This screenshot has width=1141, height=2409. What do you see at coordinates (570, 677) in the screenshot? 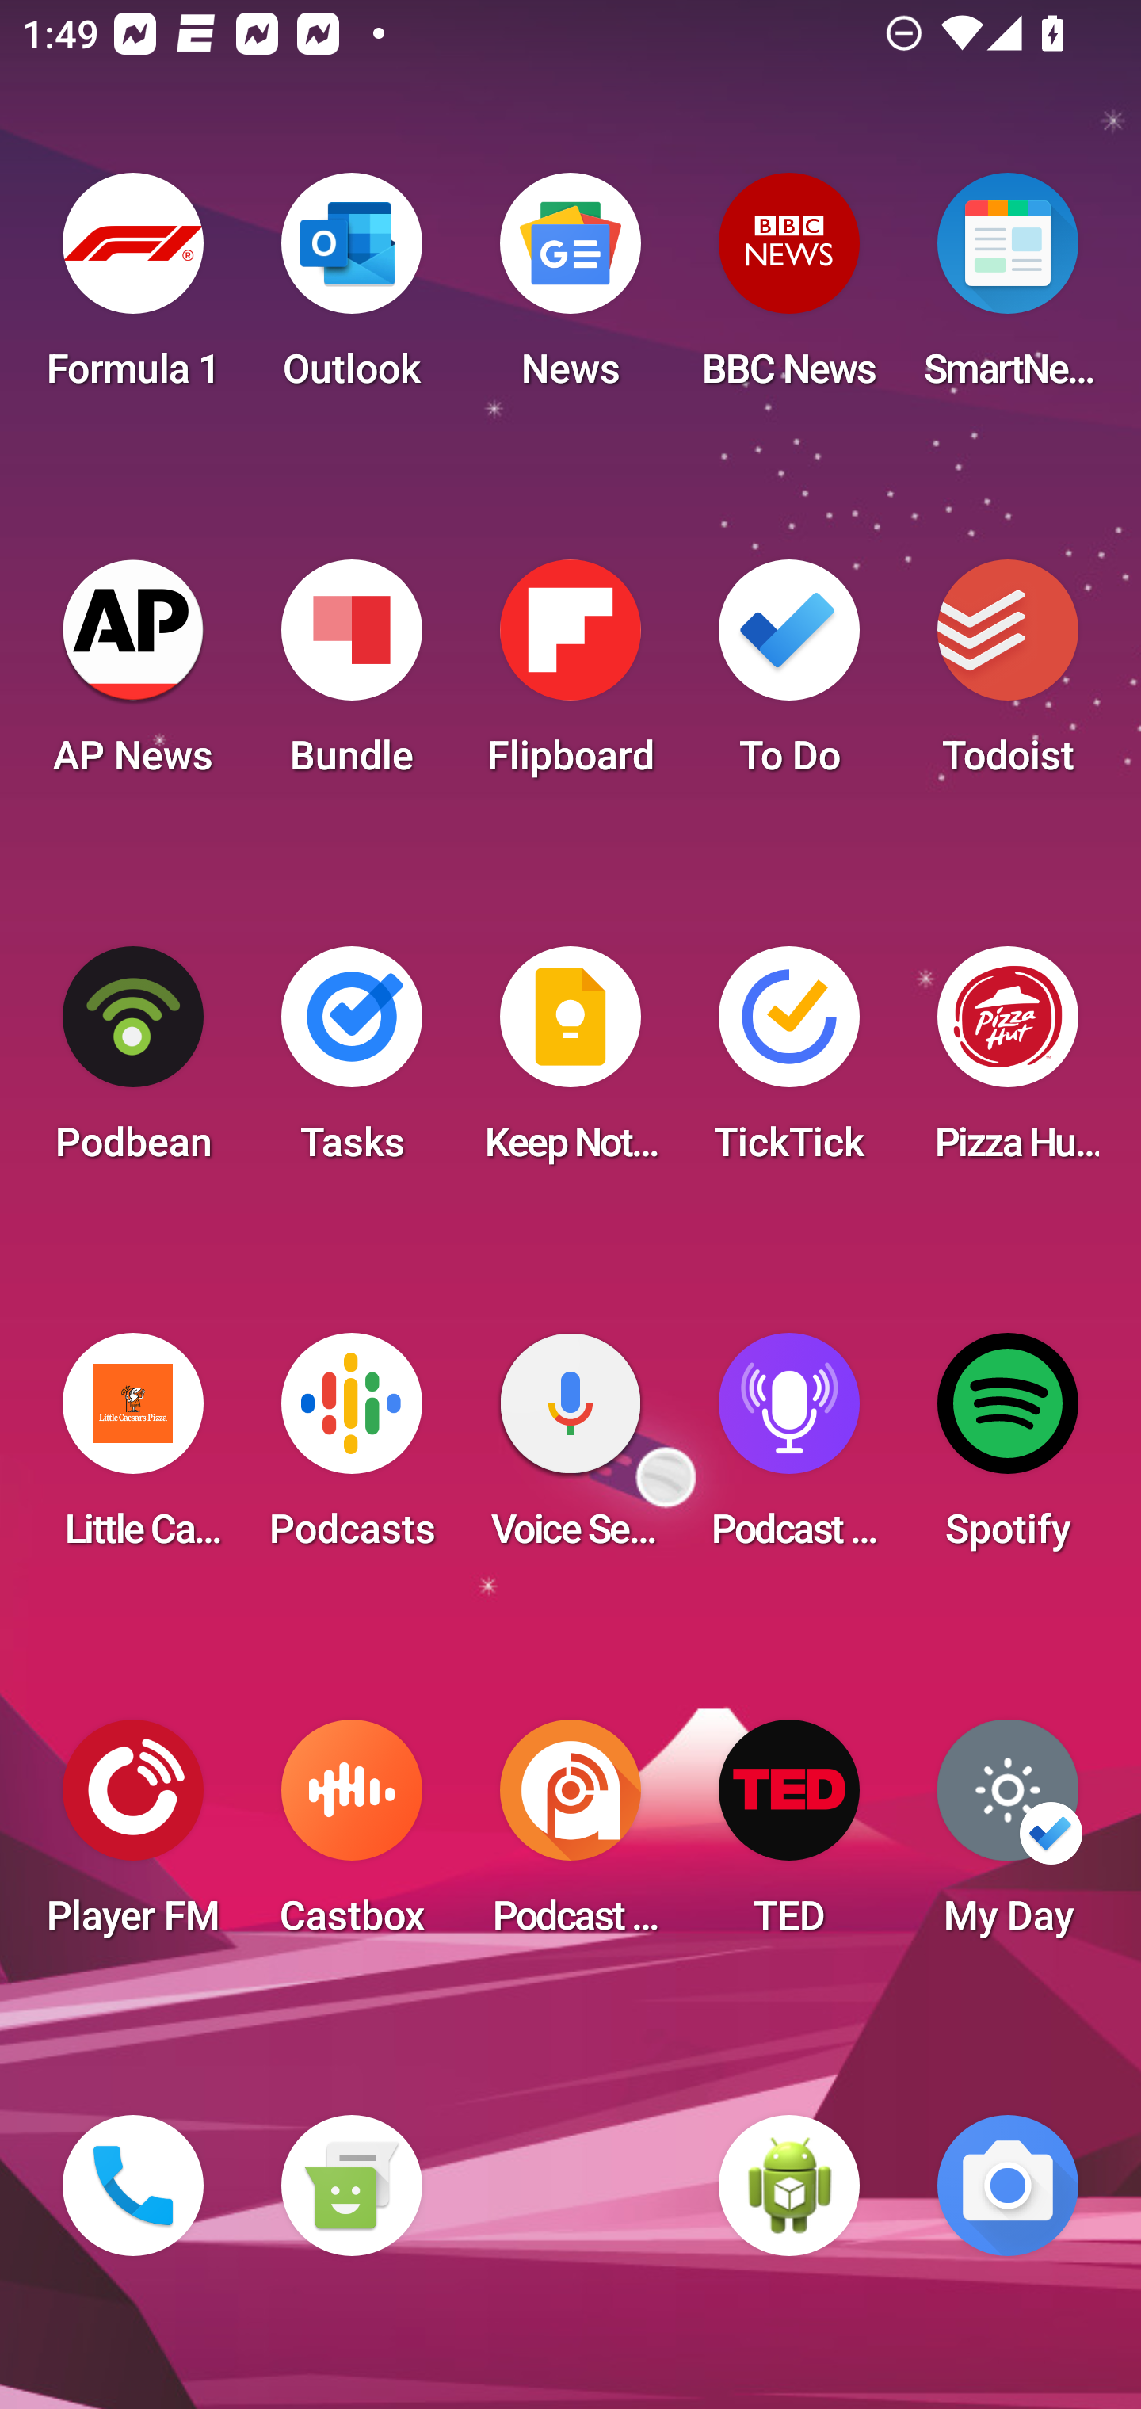
I see `Flipboard` at bounding box center [570, 677].